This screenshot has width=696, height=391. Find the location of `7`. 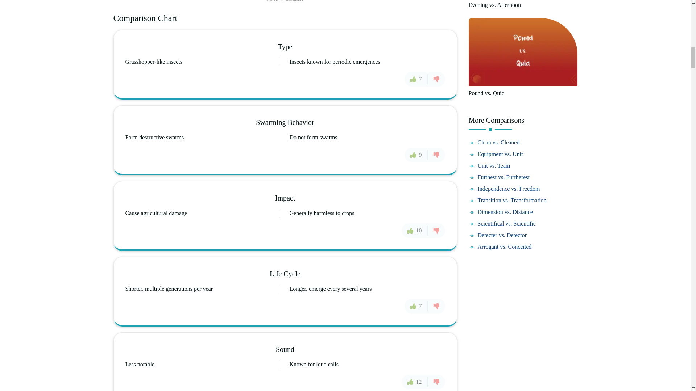

7 is located at coordinates (416, 306).